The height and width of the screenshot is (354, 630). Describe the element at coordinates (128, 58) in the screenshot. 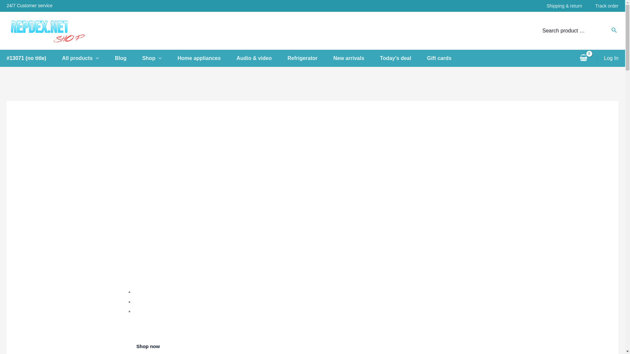

I see `Blog` at that location.